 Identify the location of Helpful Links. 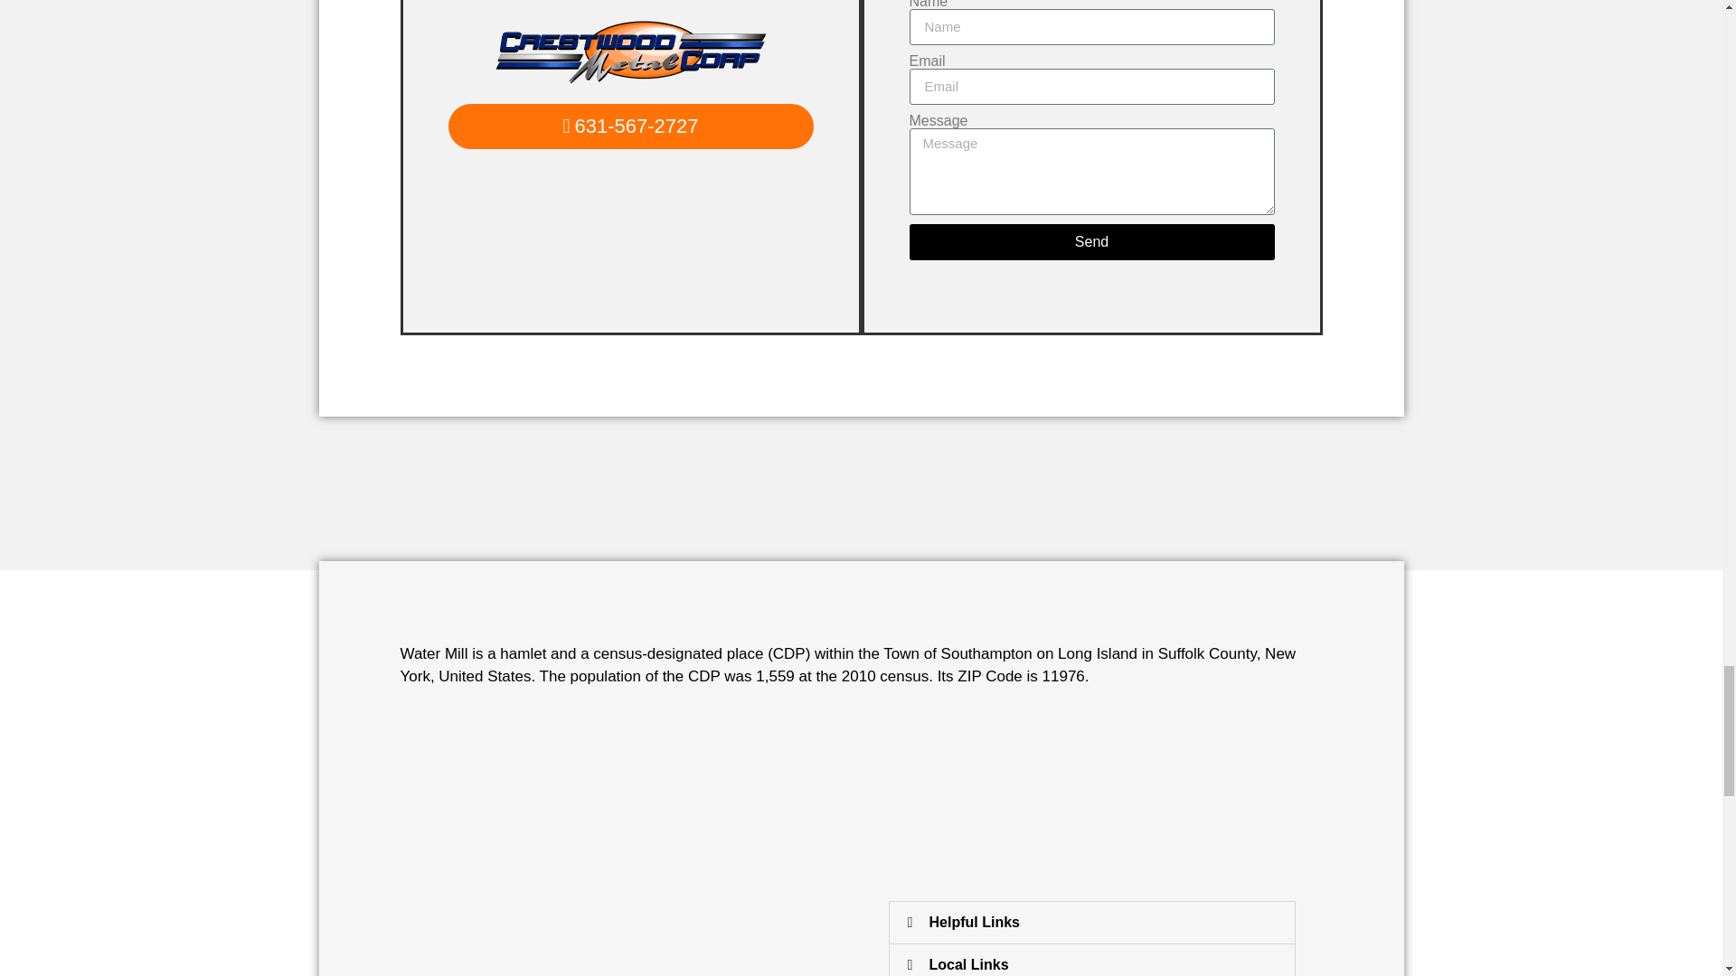
(975, 922).